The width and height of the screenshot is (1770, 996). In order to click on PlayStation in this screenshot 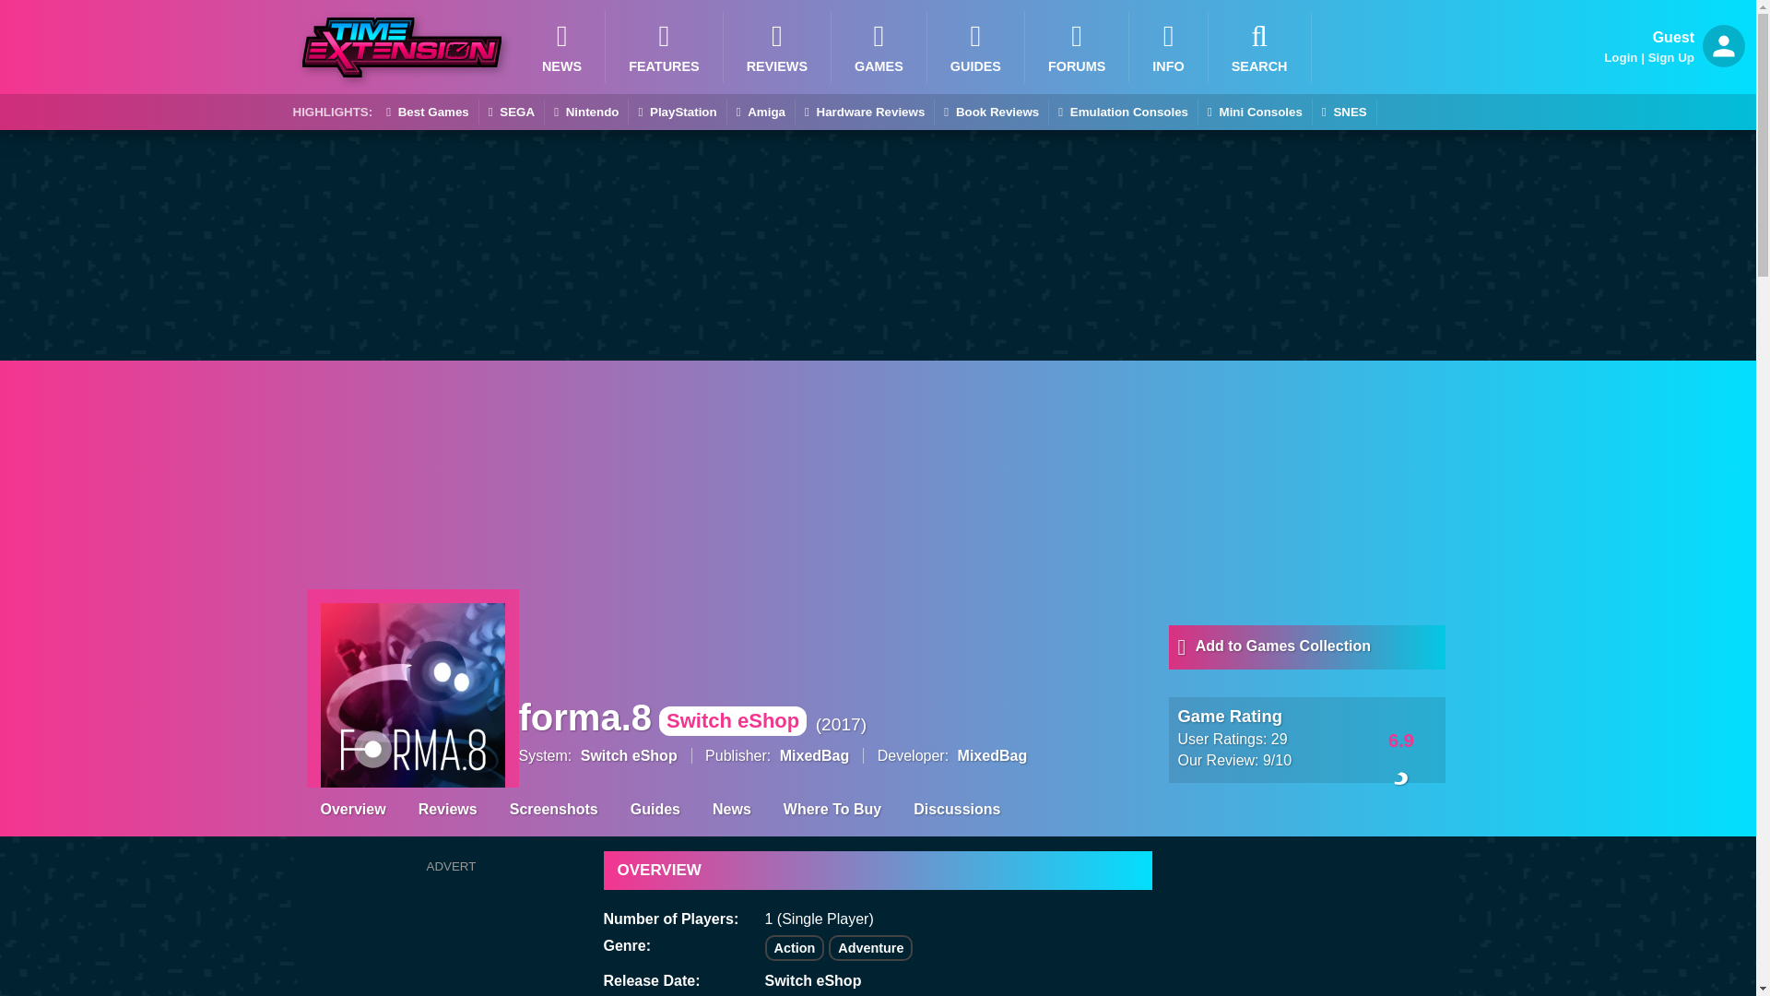, I will do `click(677, 113)`.